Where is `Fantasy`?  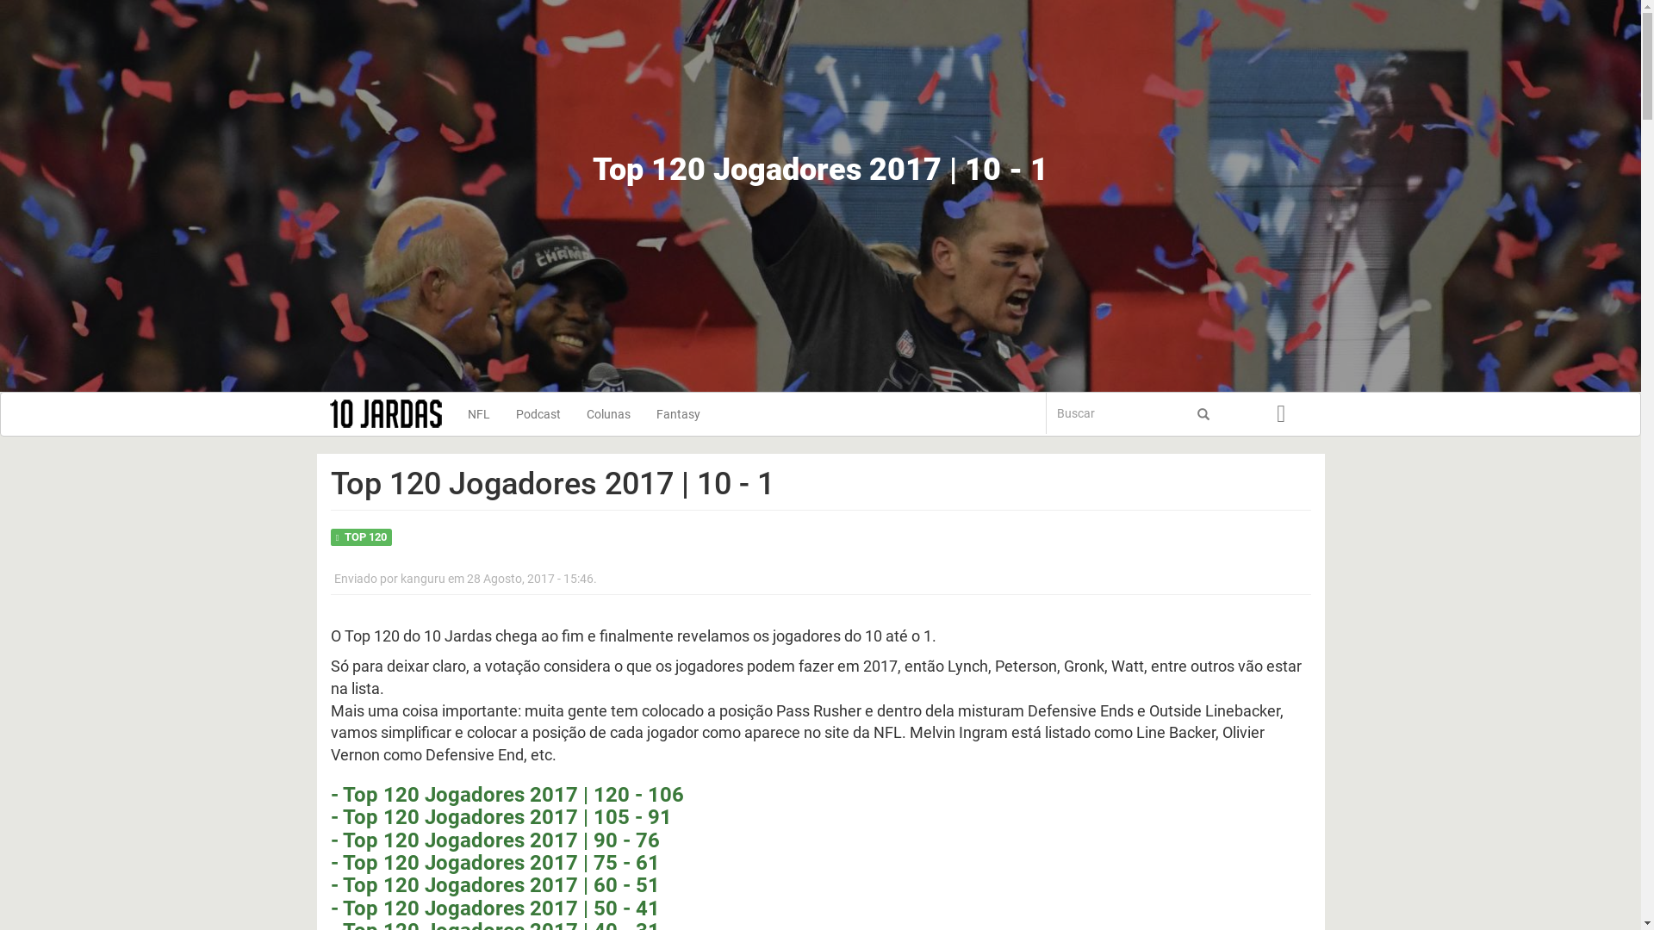 Fantasy is located at coordinates (677, 414).